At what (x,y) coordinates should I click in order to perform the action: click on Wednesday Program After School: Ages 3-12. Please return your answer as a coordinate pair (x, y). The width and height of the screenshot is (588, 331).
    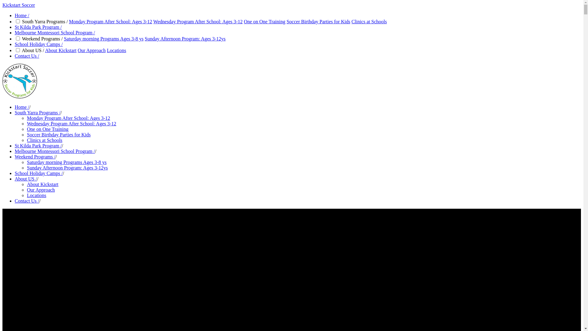
    Looking at the image, I should click on (72, 124).